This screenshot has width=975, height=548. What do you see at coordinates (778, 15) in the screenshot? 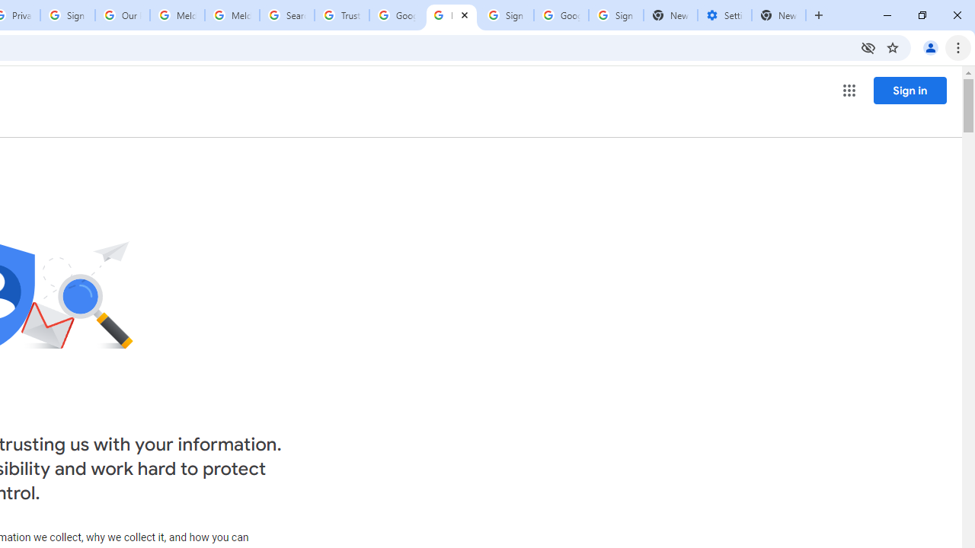
I see `New Tab` at bounding box center [778, 15].